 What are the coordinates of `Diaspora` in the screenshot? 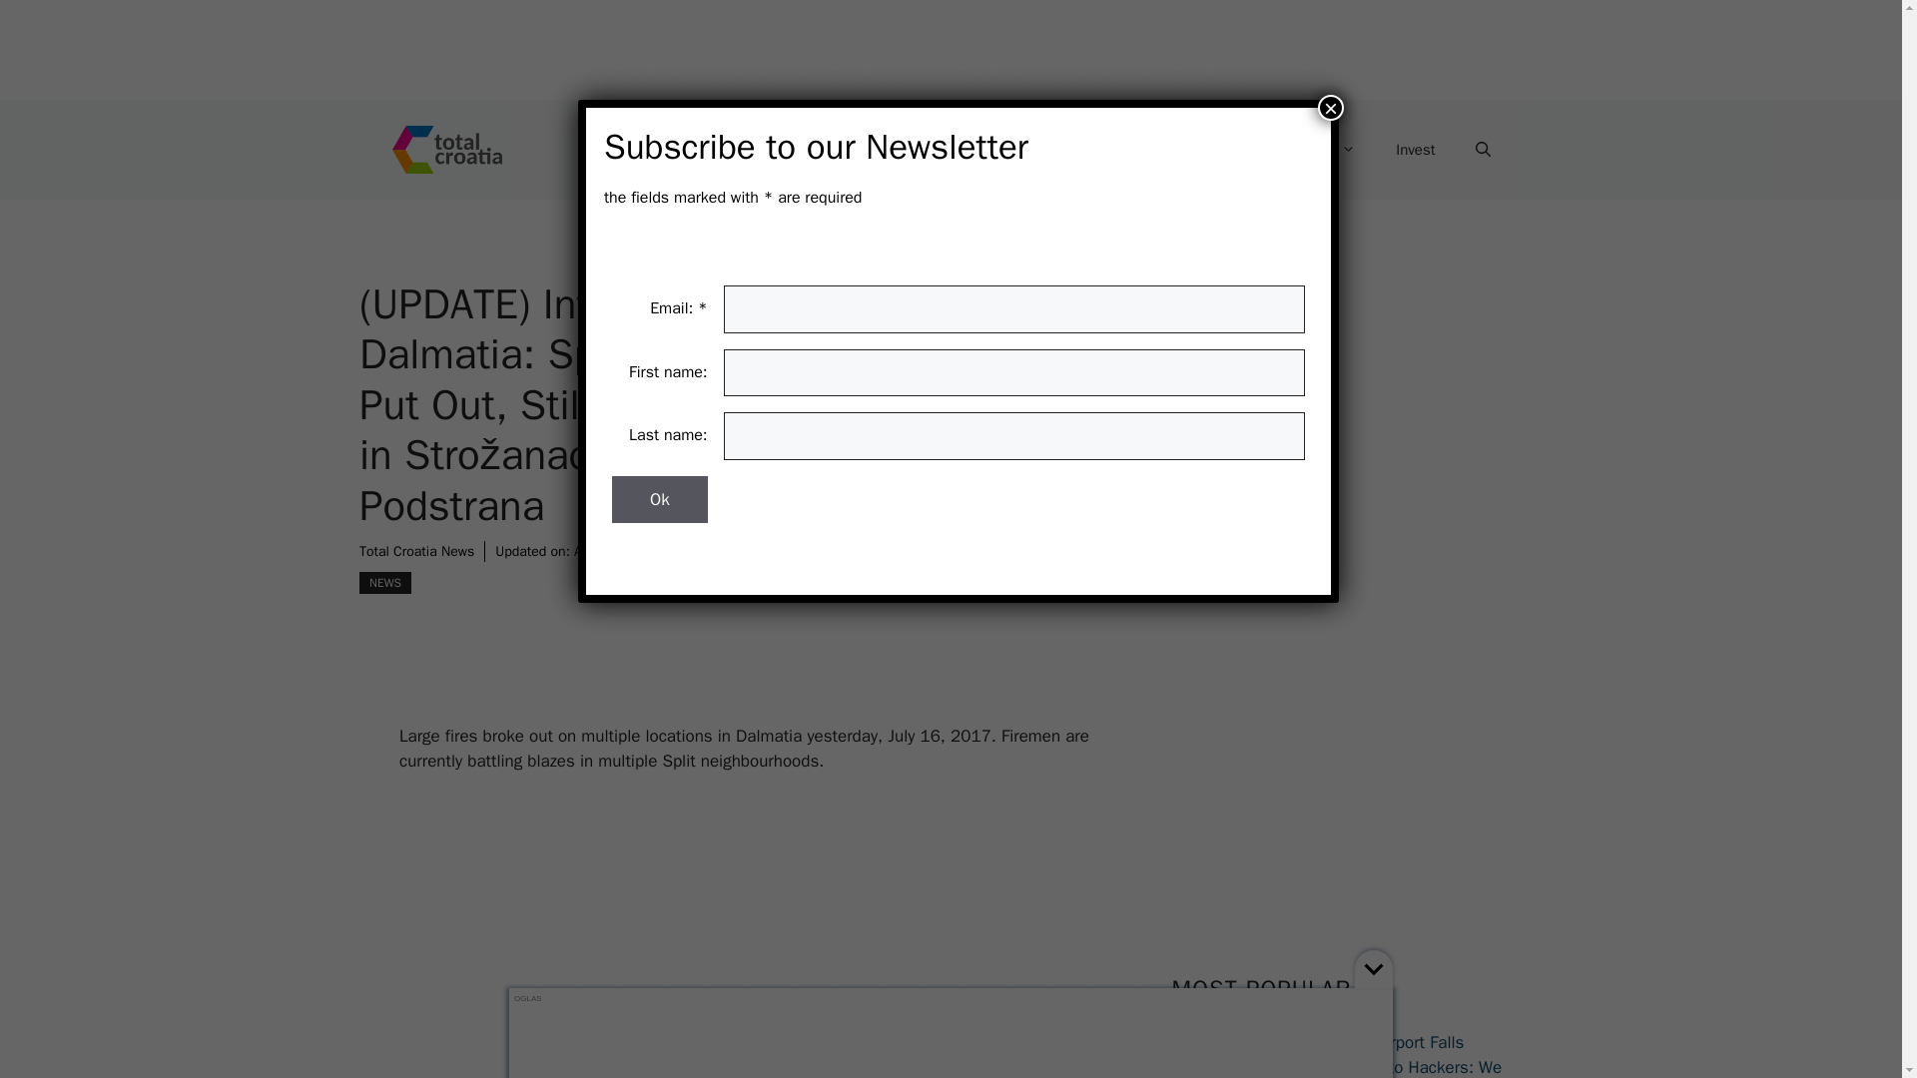 It's located at (1314, 150).